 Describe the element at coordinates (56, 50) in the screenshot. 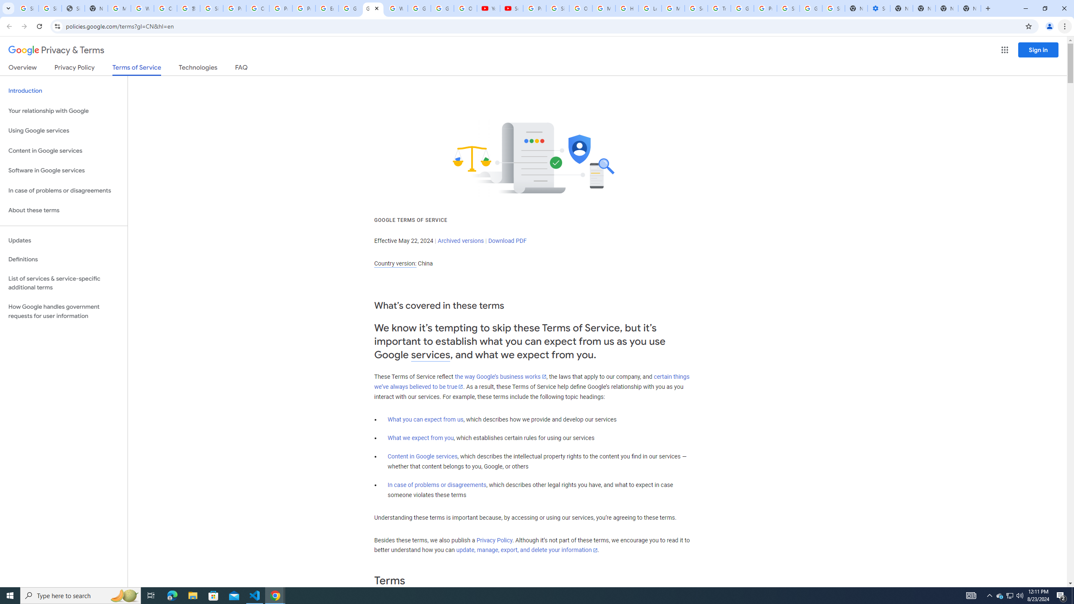

I see `Privacy & Terms` at that location.